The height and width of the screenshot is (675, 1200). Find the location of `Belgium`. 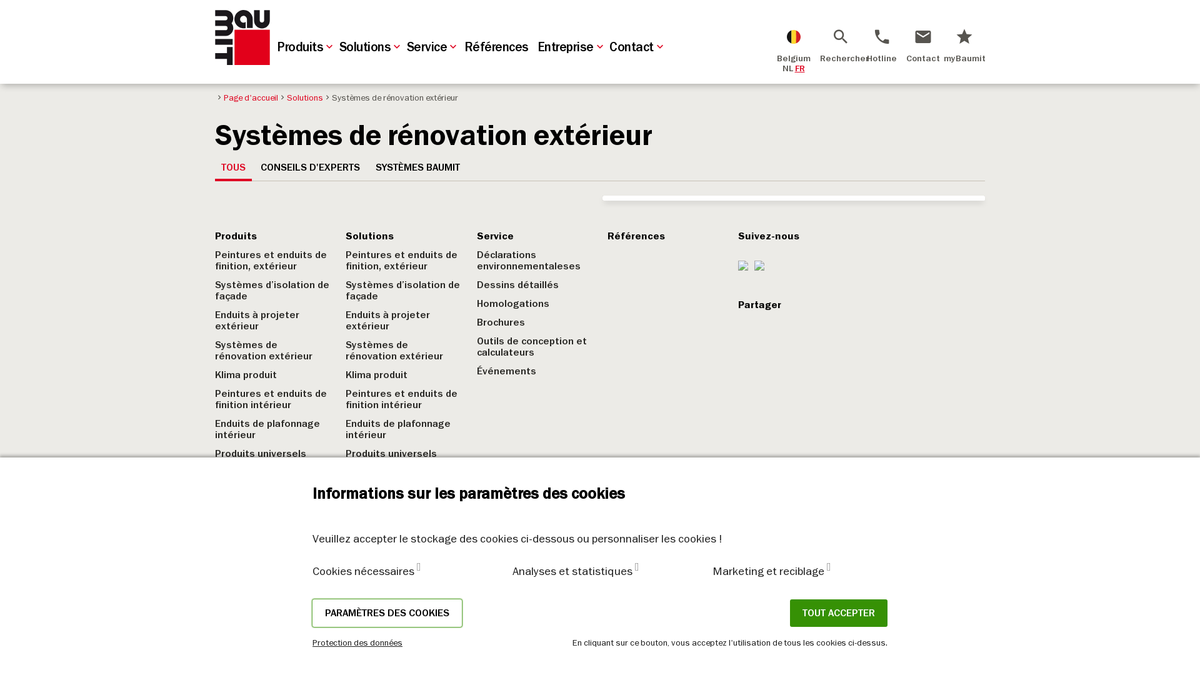

Belgium is located at coordinates (794, 44).